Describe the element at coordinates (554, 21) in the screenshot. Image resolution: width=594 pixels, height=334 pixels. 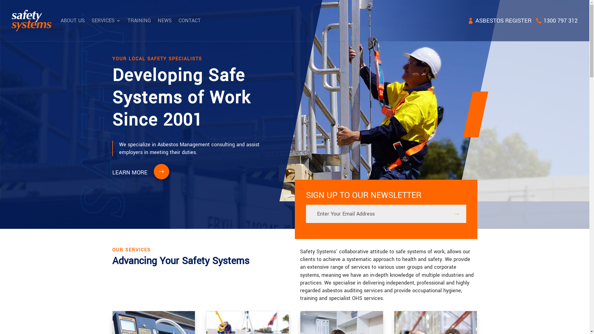
I see `1300 797 312` at that location.